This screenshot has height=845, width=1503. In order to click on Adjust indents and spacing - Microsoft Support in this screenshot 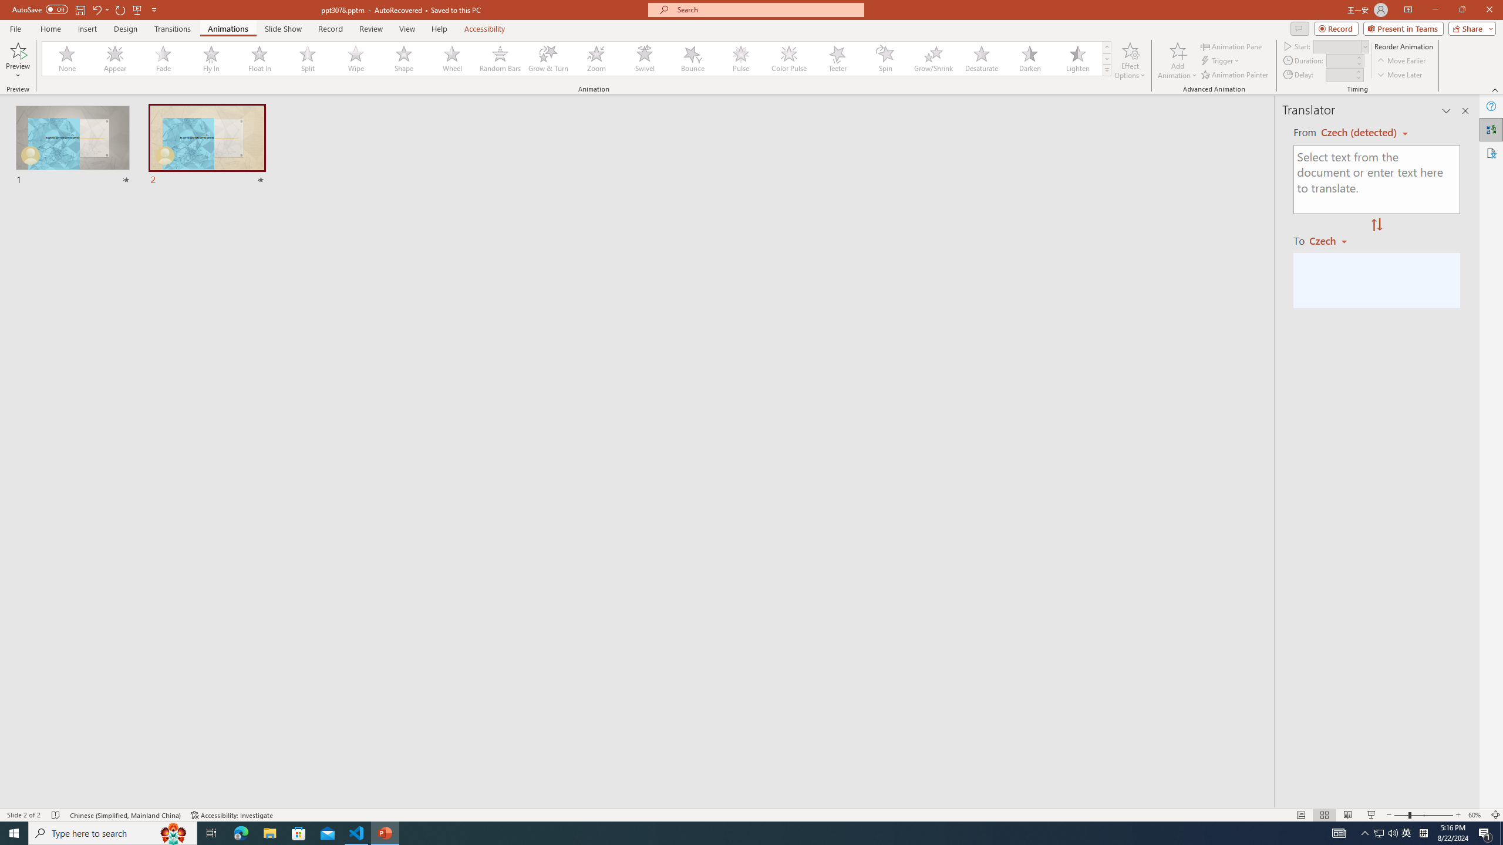, I will do `click(712, 568)`.